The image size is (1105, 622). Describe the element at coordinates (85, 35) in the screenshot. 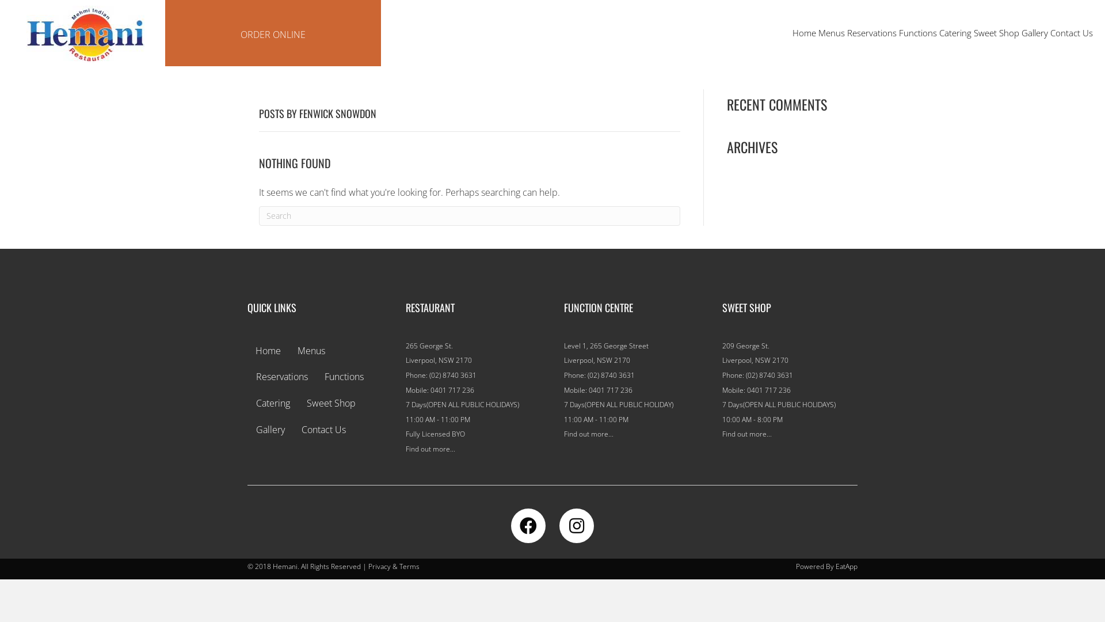

I see `logo-100px` at that location.